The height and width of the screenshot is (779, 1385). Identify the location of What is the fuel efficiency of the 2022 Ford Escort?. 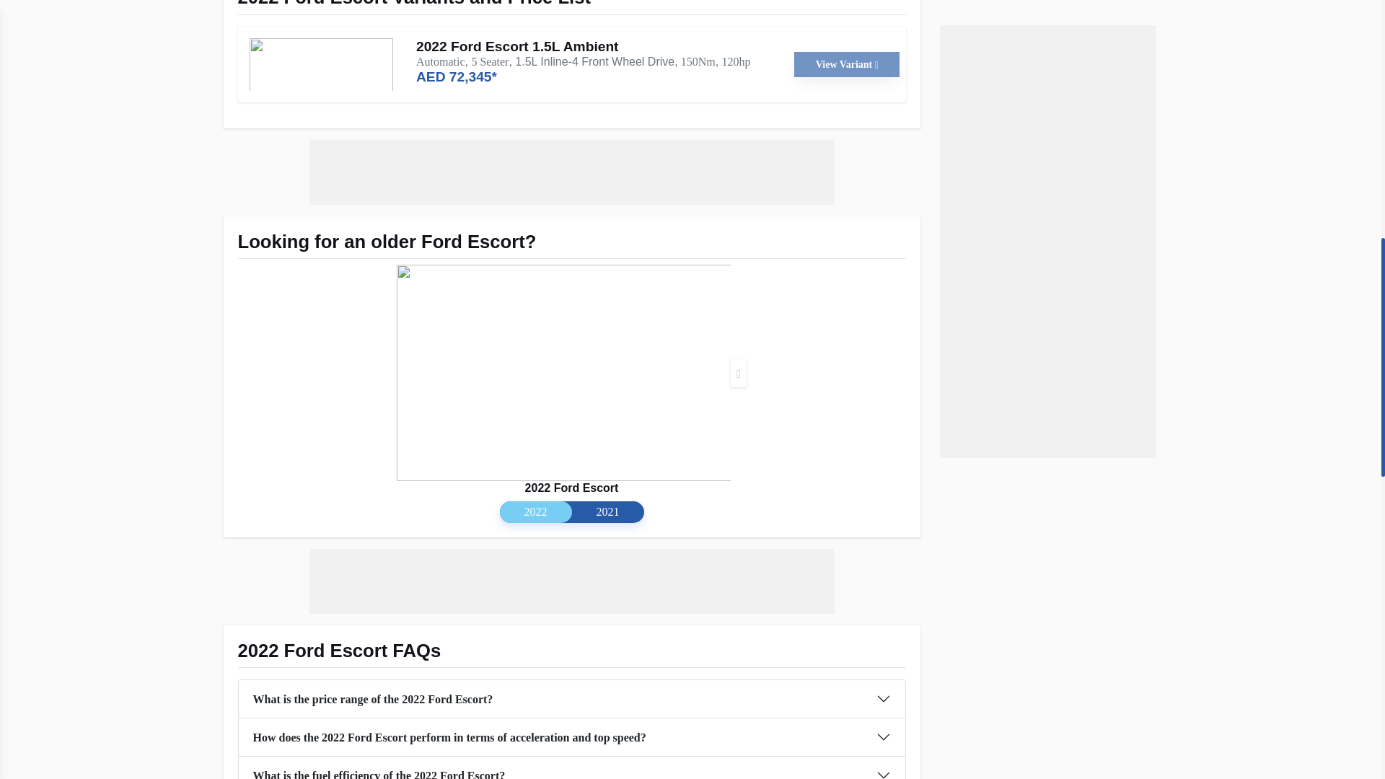
(571, 767).